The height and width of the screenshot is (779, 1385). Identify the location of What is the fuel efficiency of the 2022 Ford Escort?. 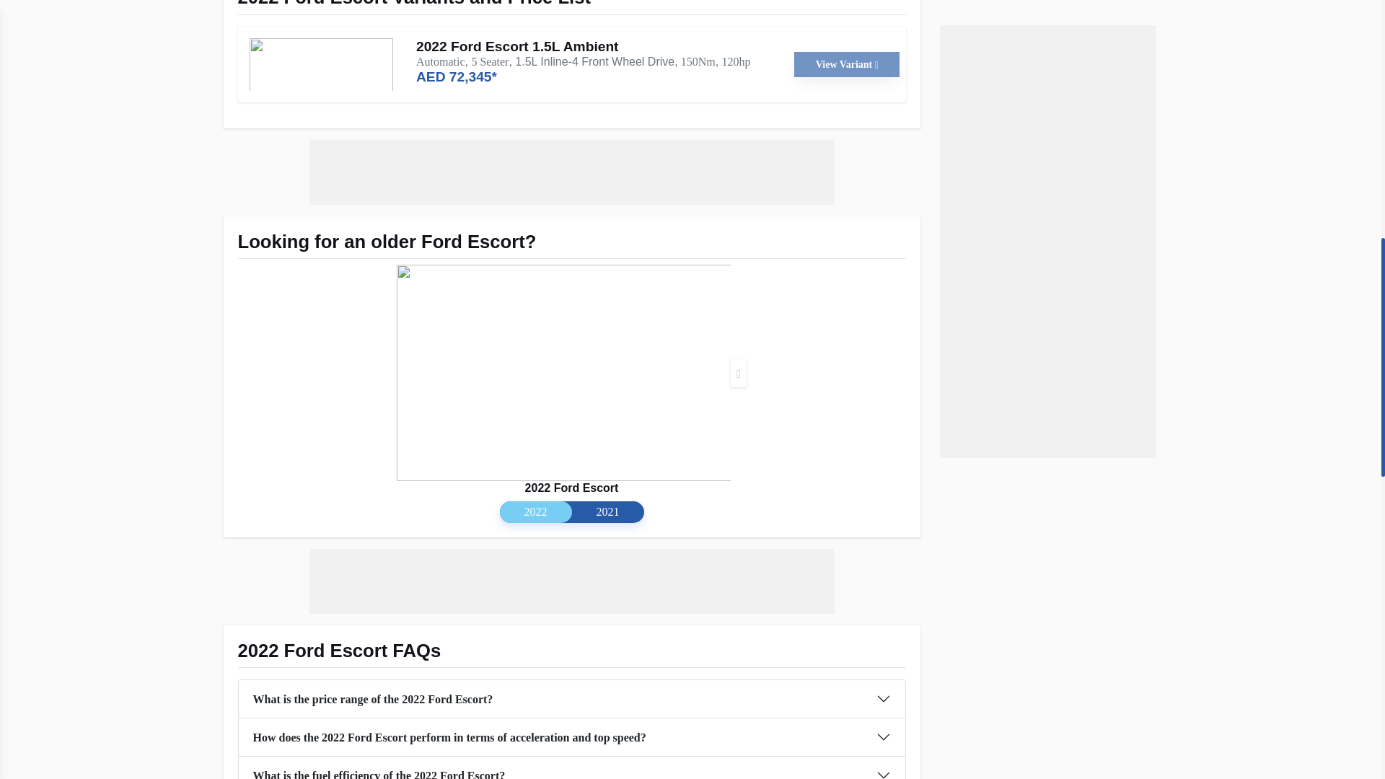
(571, 767).